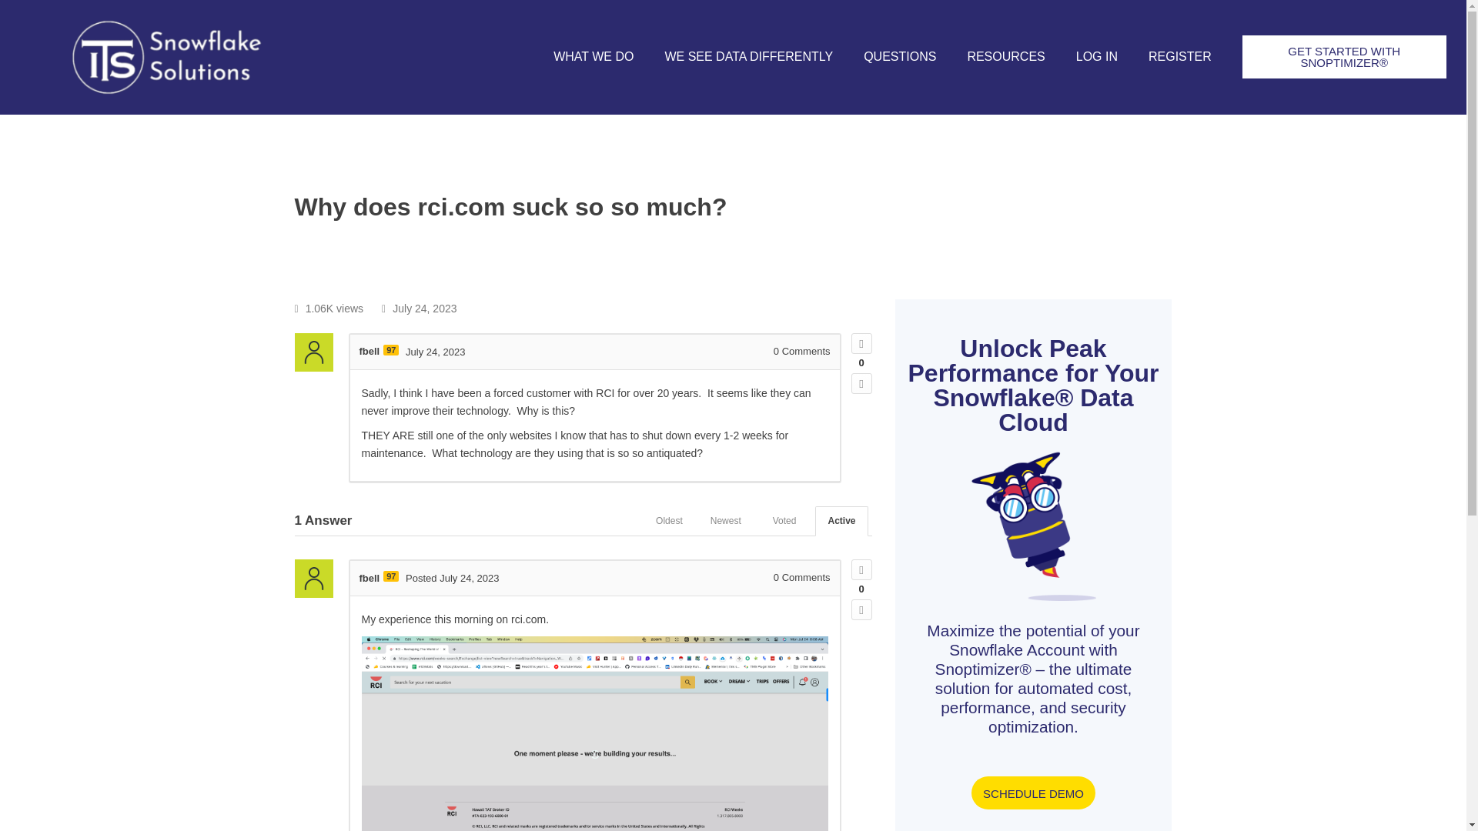 The height and width of the screenshot is (831, 1478). I want to click on Voted, so click(784, 520).